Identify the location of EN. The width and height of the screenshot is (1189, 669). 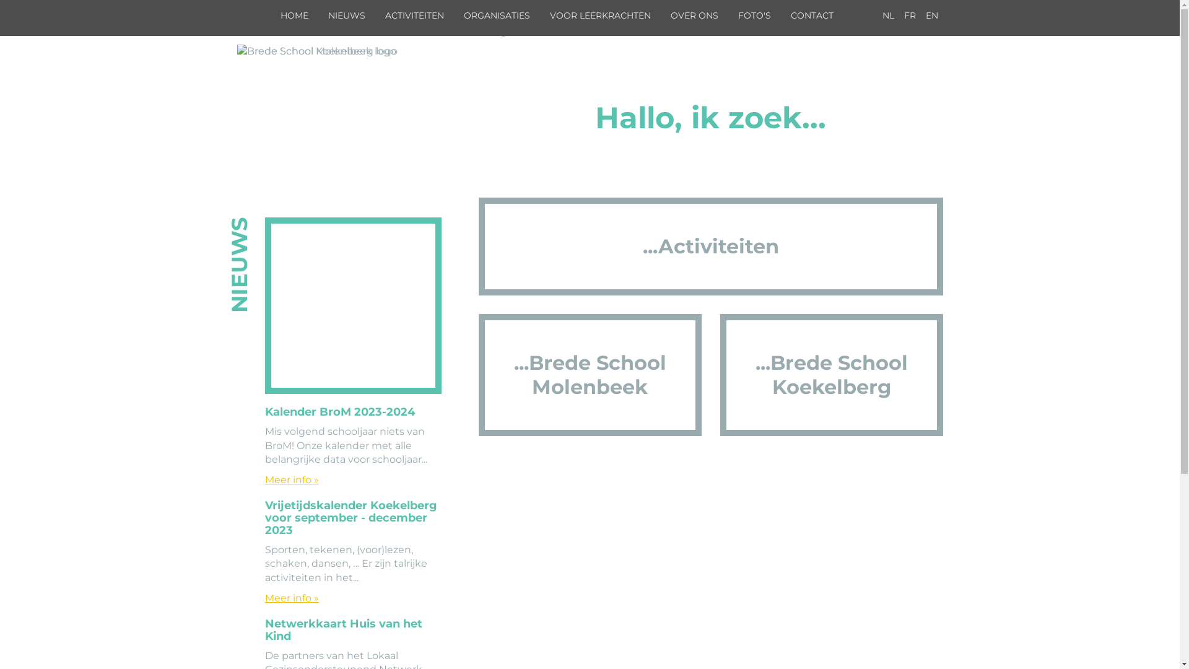
(931, 15).